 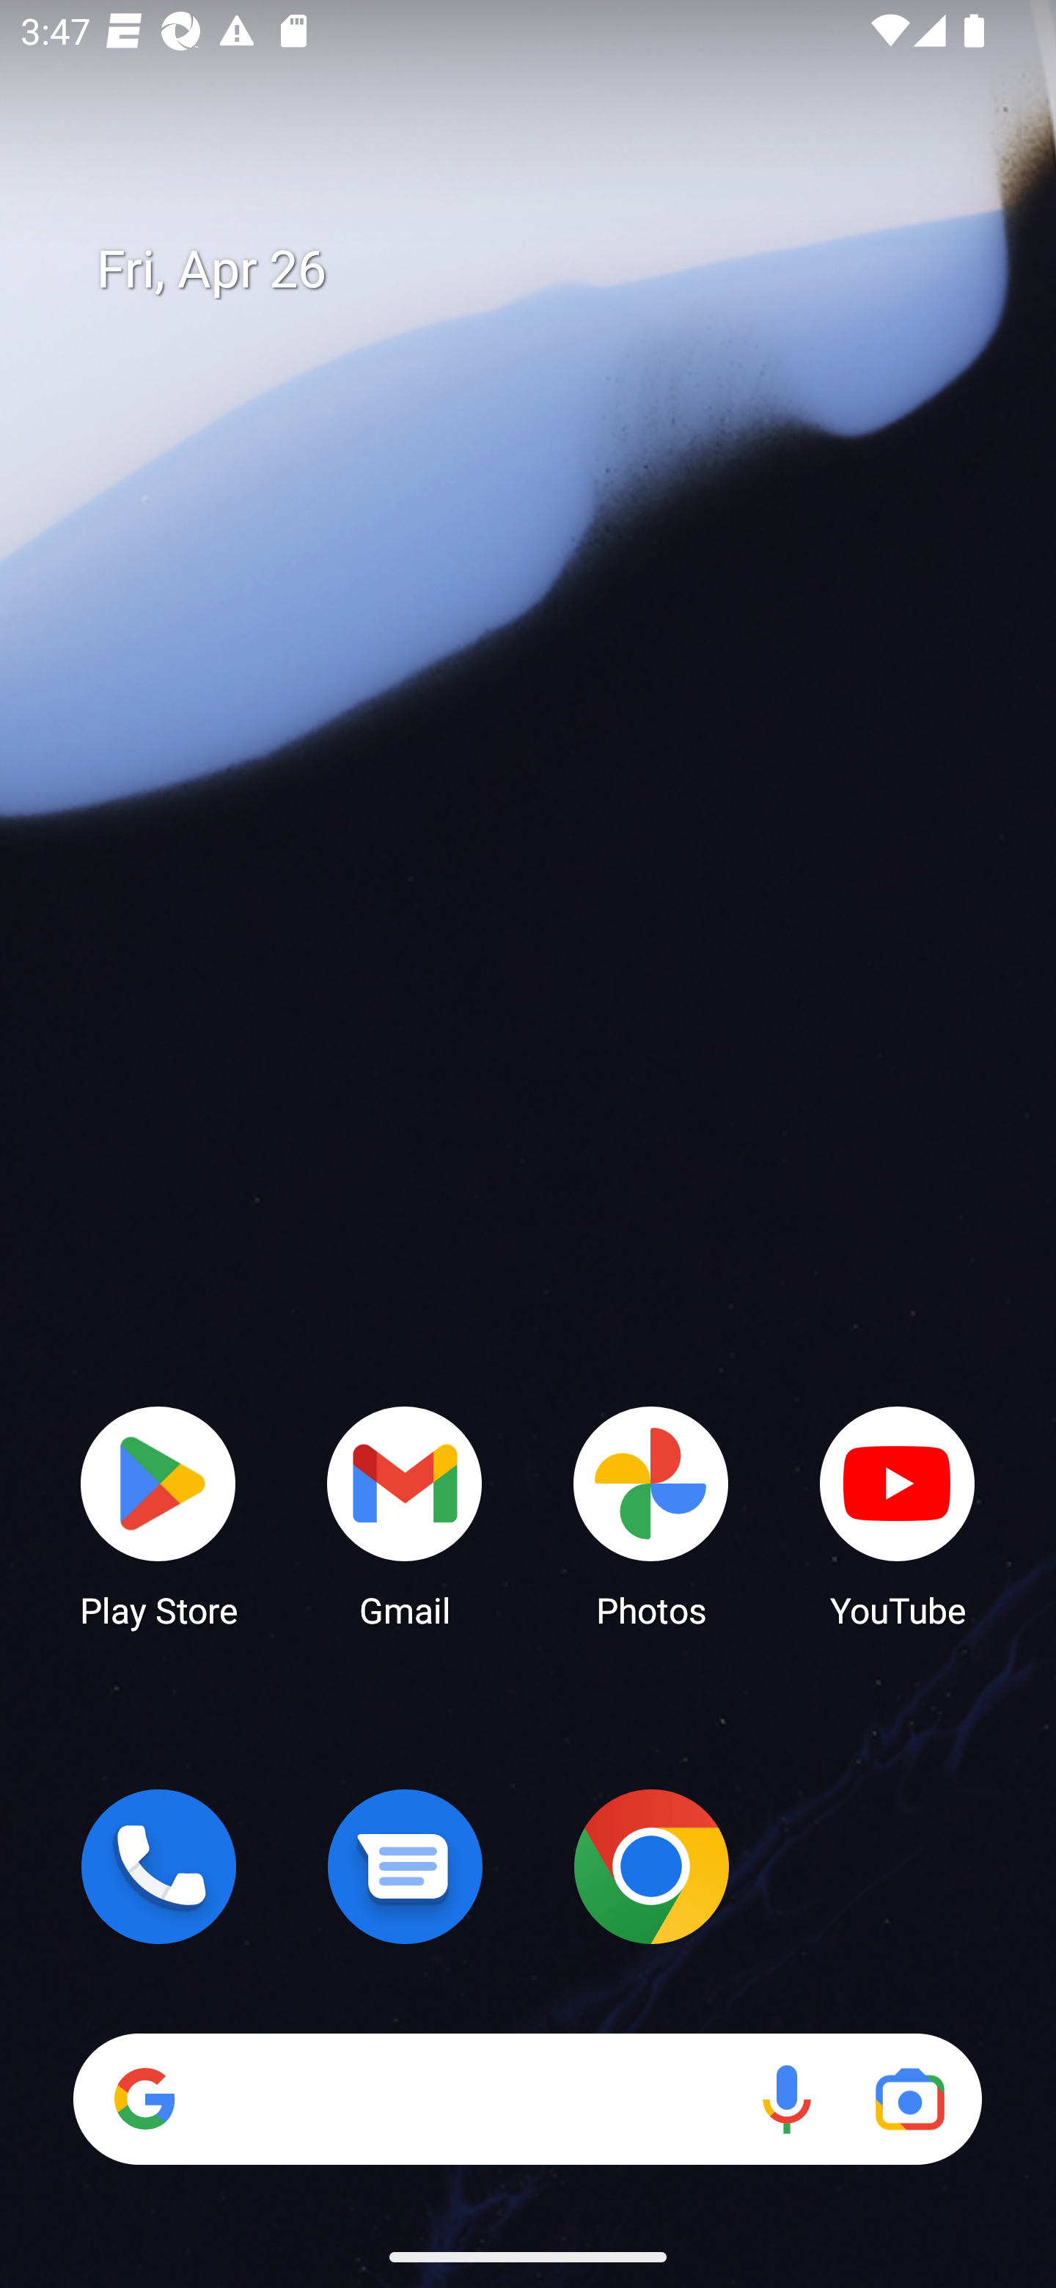 What do you see at coordinates (549, 270) in the screenshot?
I see `Fri, Apr 26` at bounding box center [549, 270].